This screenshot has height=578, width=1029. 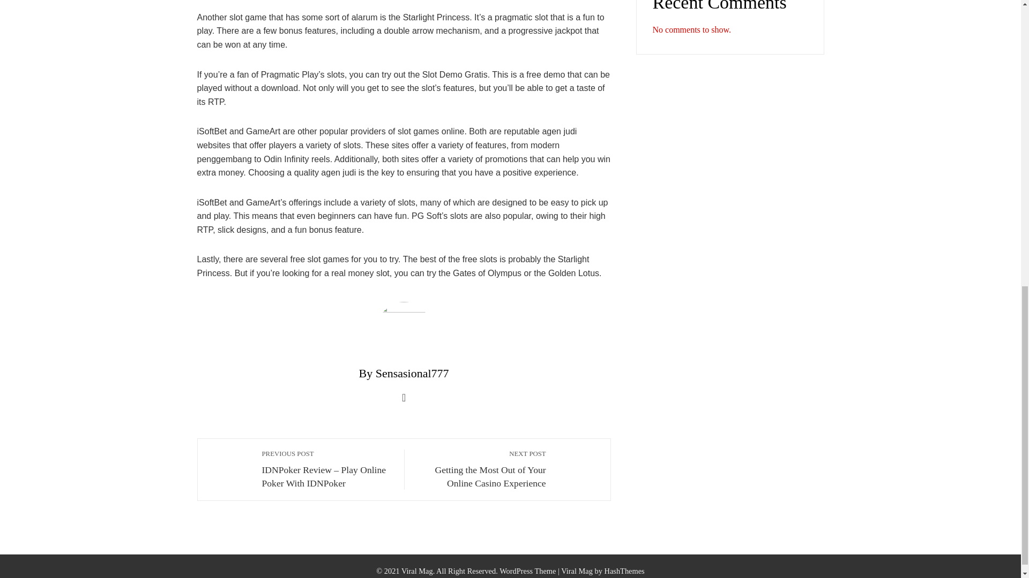 I want to click on Viral Mag, so click(x=577, y=571).